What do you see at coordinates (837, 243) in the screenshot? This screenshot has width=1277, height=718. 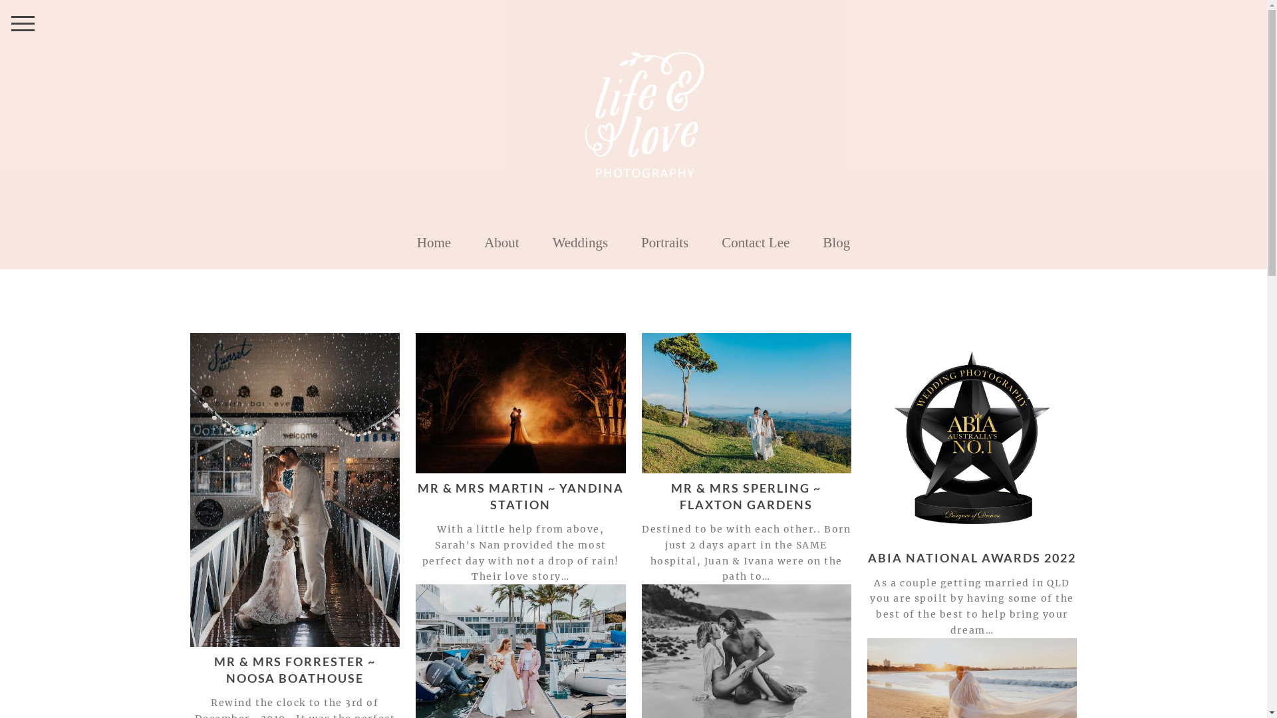 I see `Blog` at bounding box center [837, 243].